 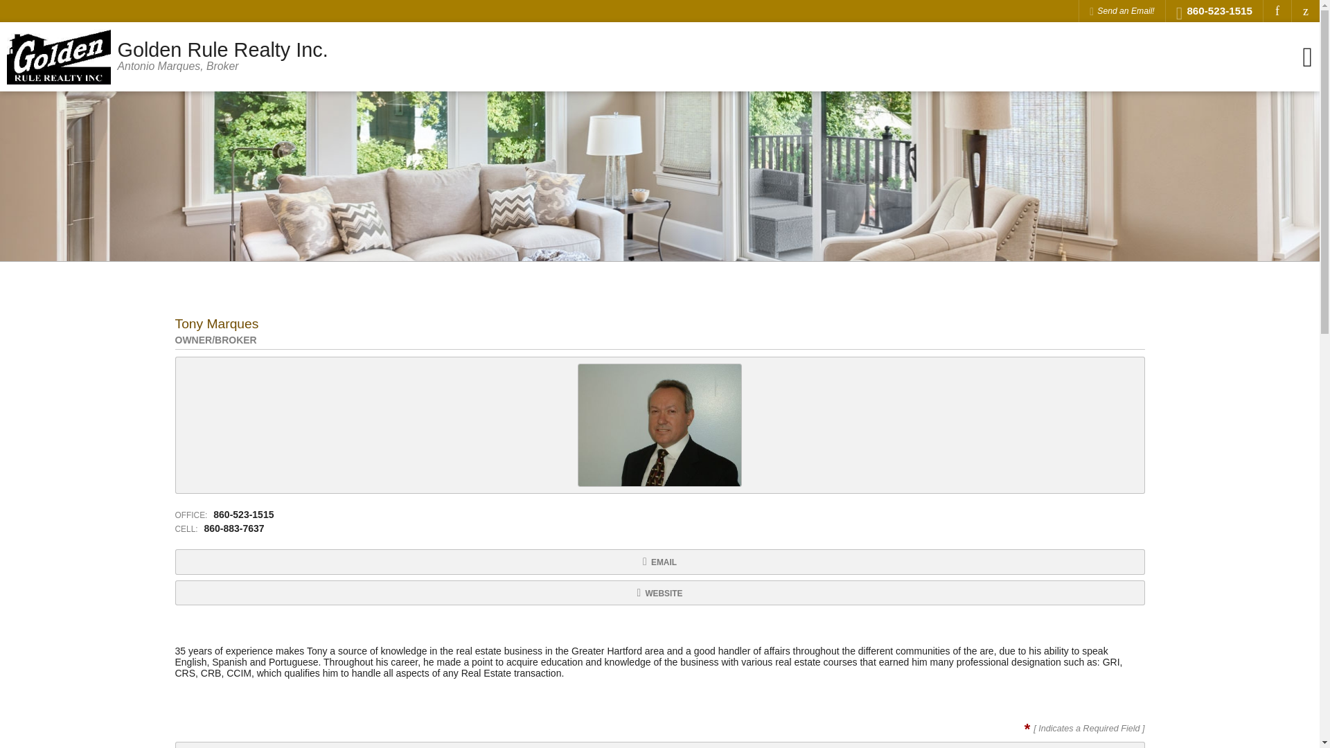 I want to click on Facebook, so click(x=659, y=593).